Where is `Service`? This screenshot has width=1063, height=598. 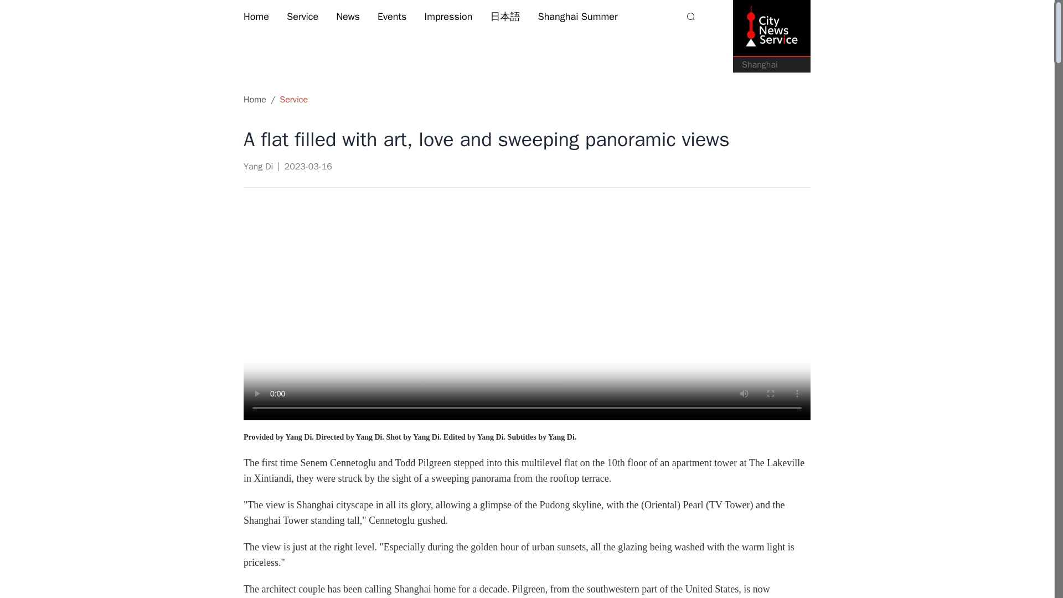 Service is located at coordinates (302, 17).